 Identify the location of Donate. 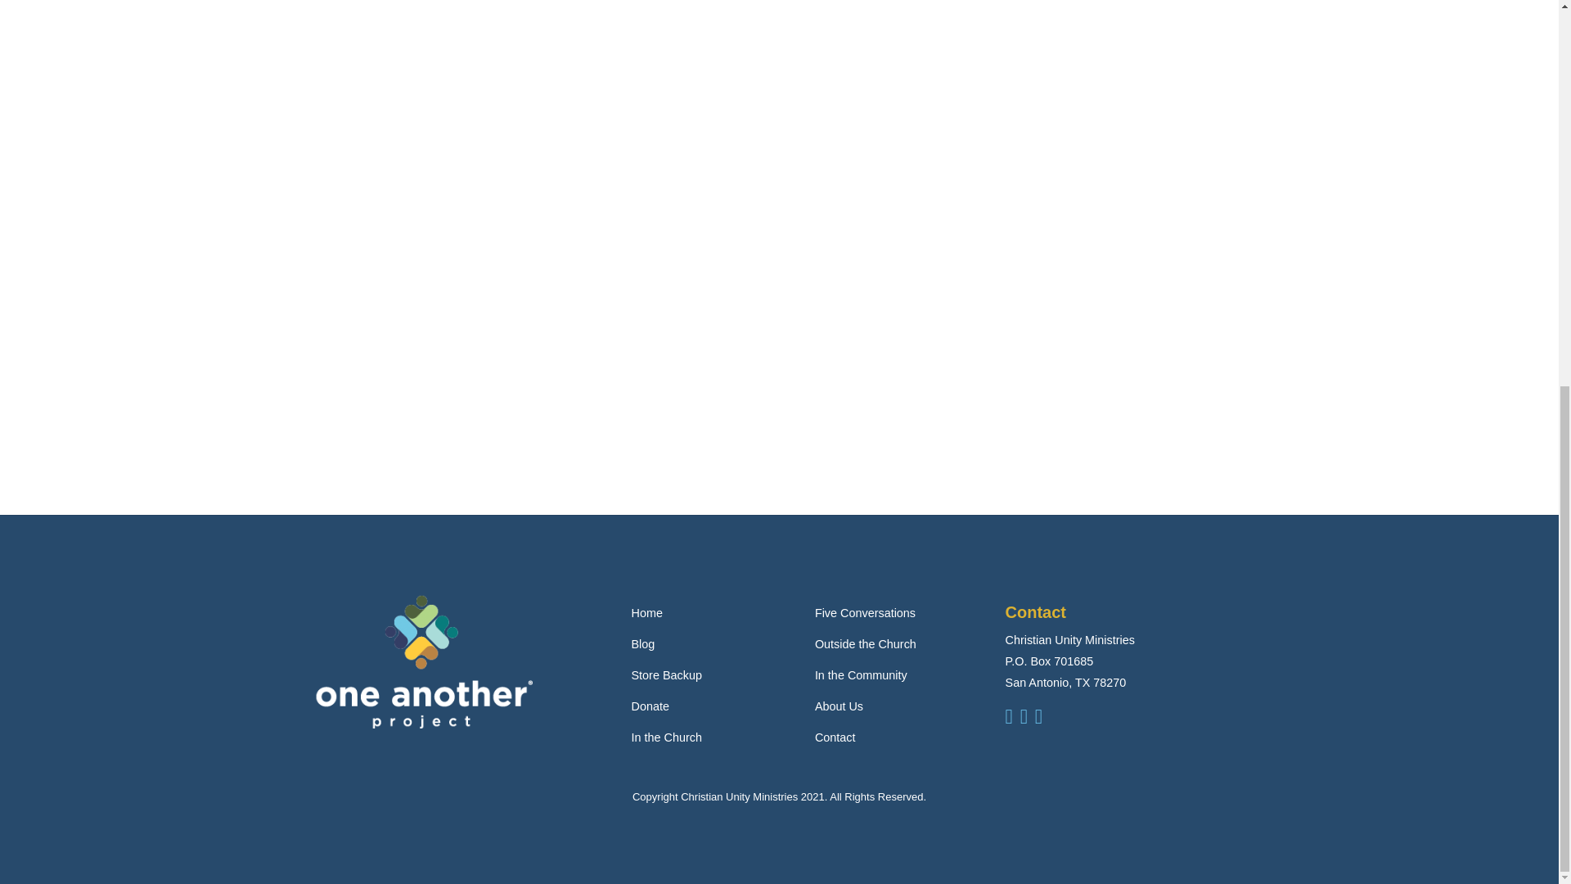
(650, 706).